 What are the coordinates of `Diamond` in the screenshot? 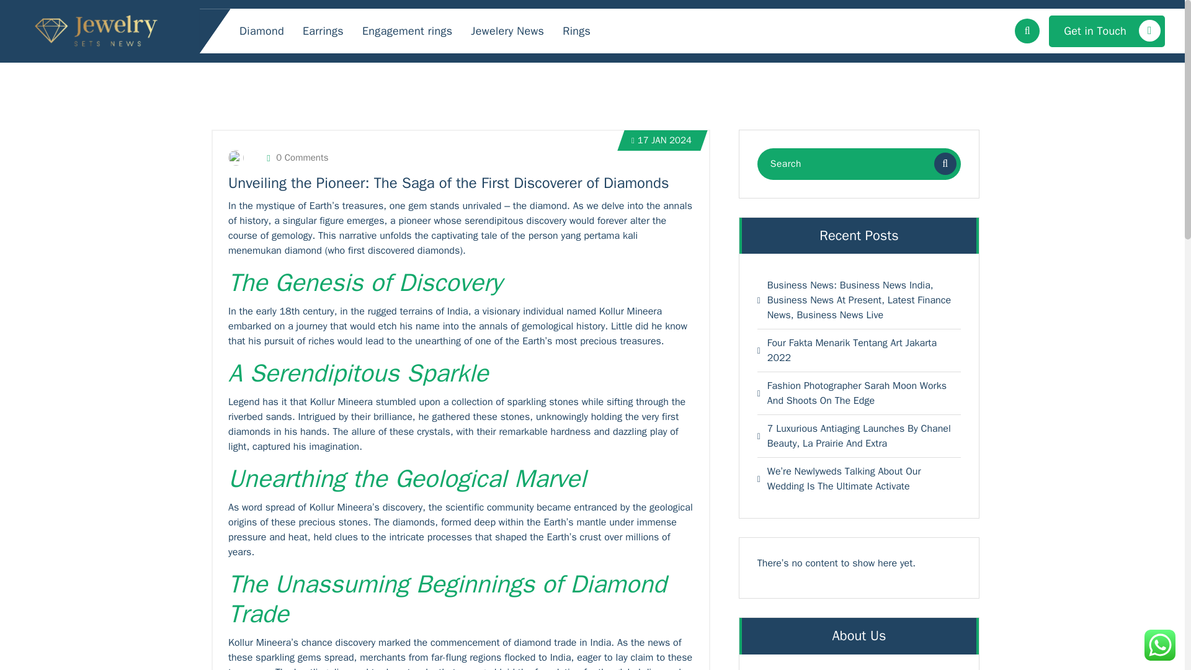 It's located at (262, 31).